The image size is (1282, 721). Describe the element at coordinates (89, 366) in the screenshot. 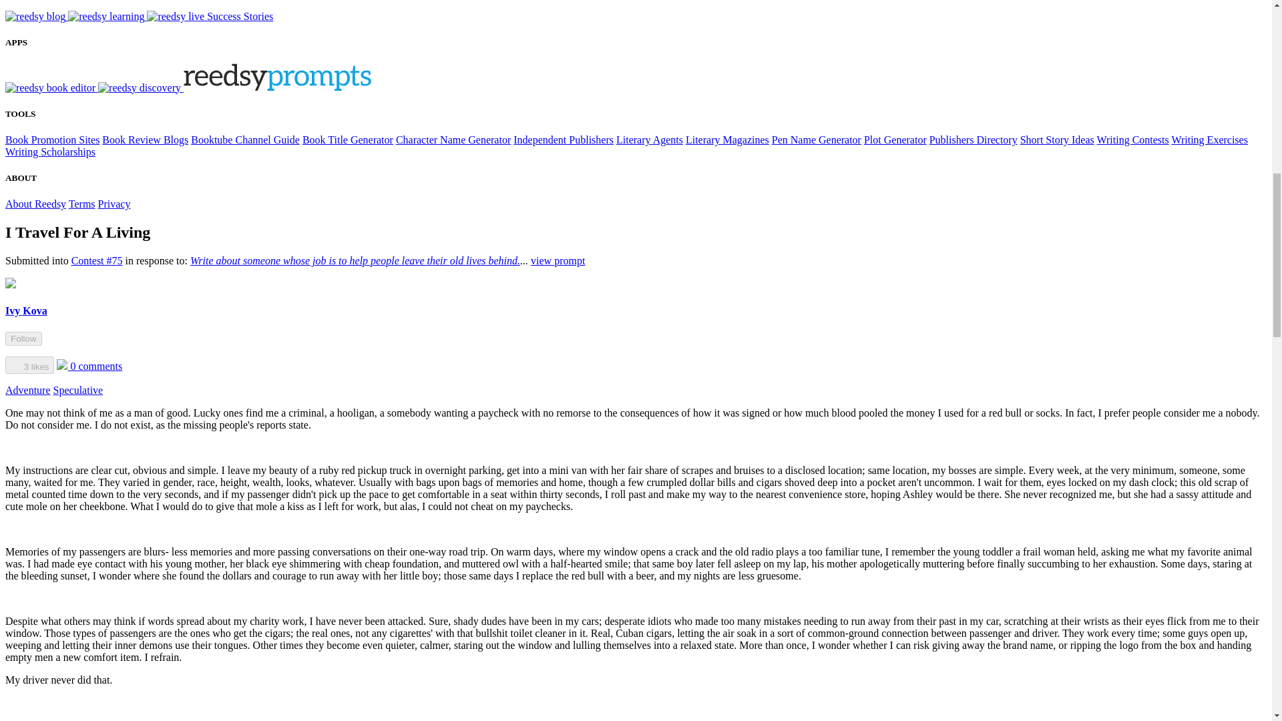

I see `0 comments` at that location.